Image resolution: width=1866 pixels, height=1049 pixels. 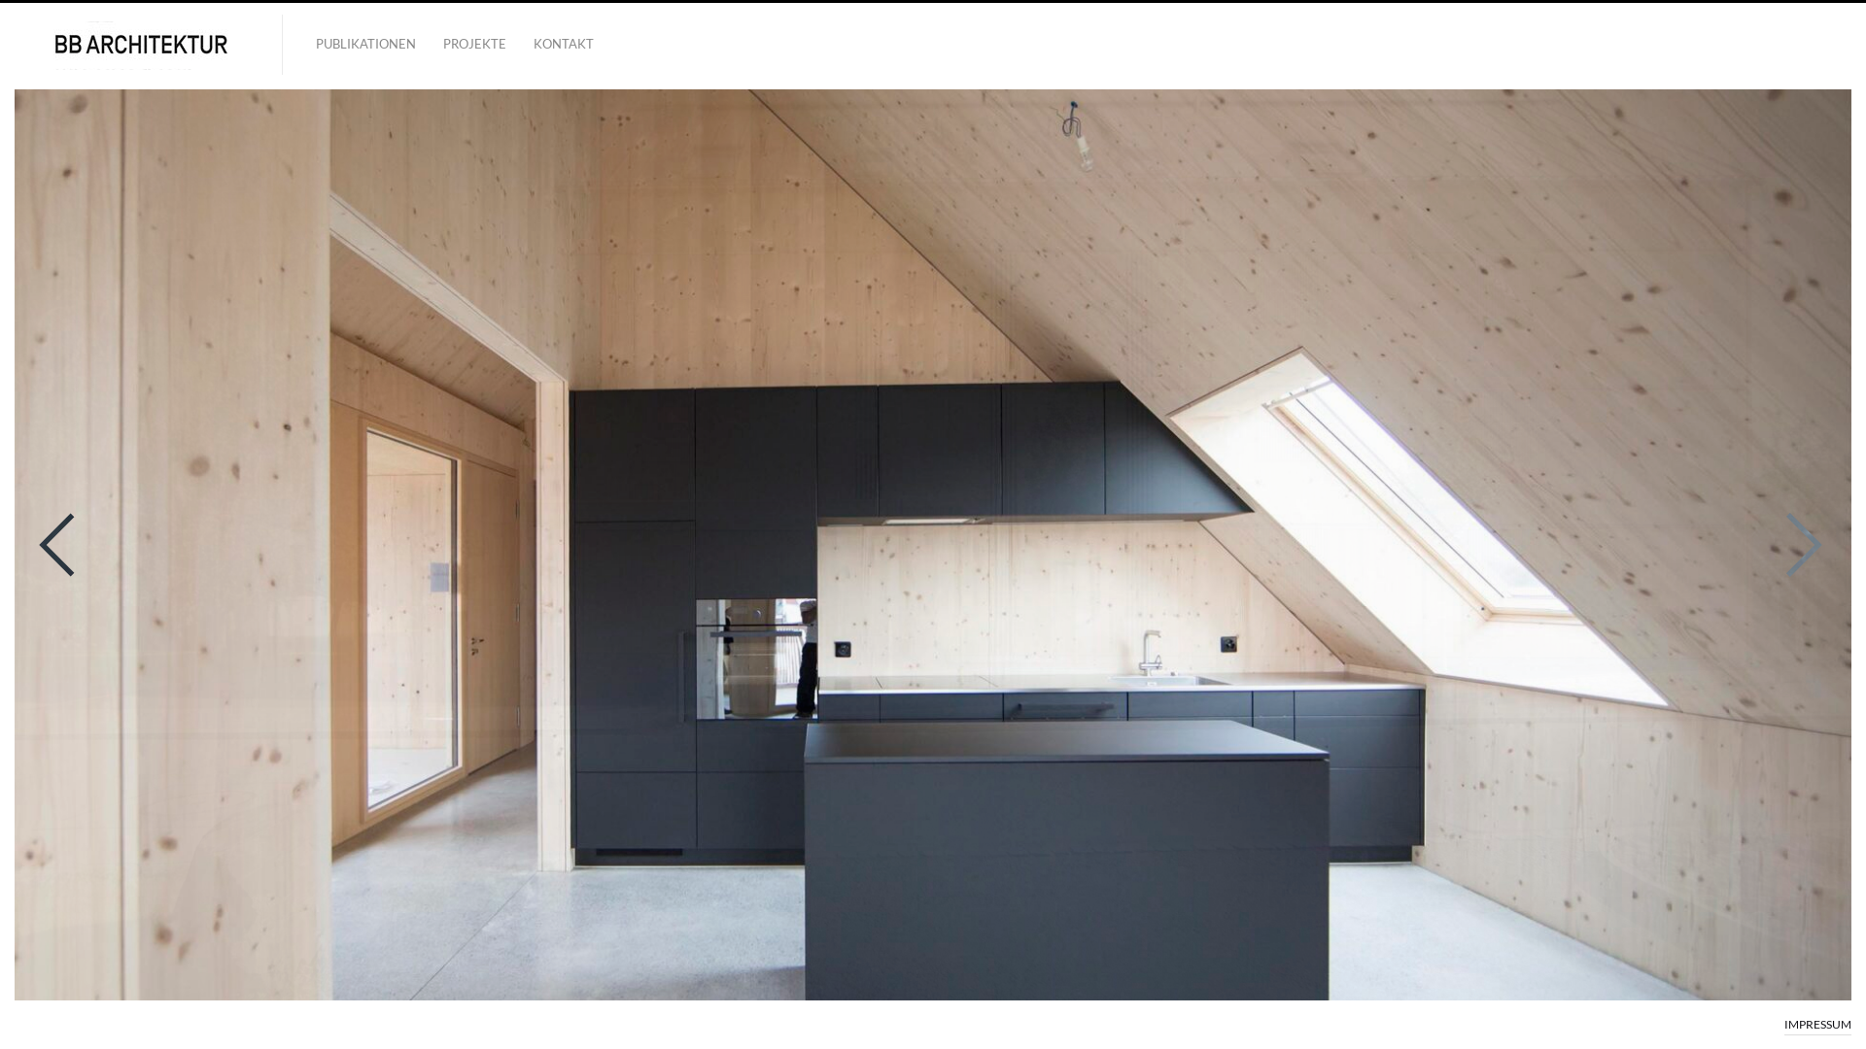 I want to click on PUBLIKATIONEN, so click(x=365, y=45).